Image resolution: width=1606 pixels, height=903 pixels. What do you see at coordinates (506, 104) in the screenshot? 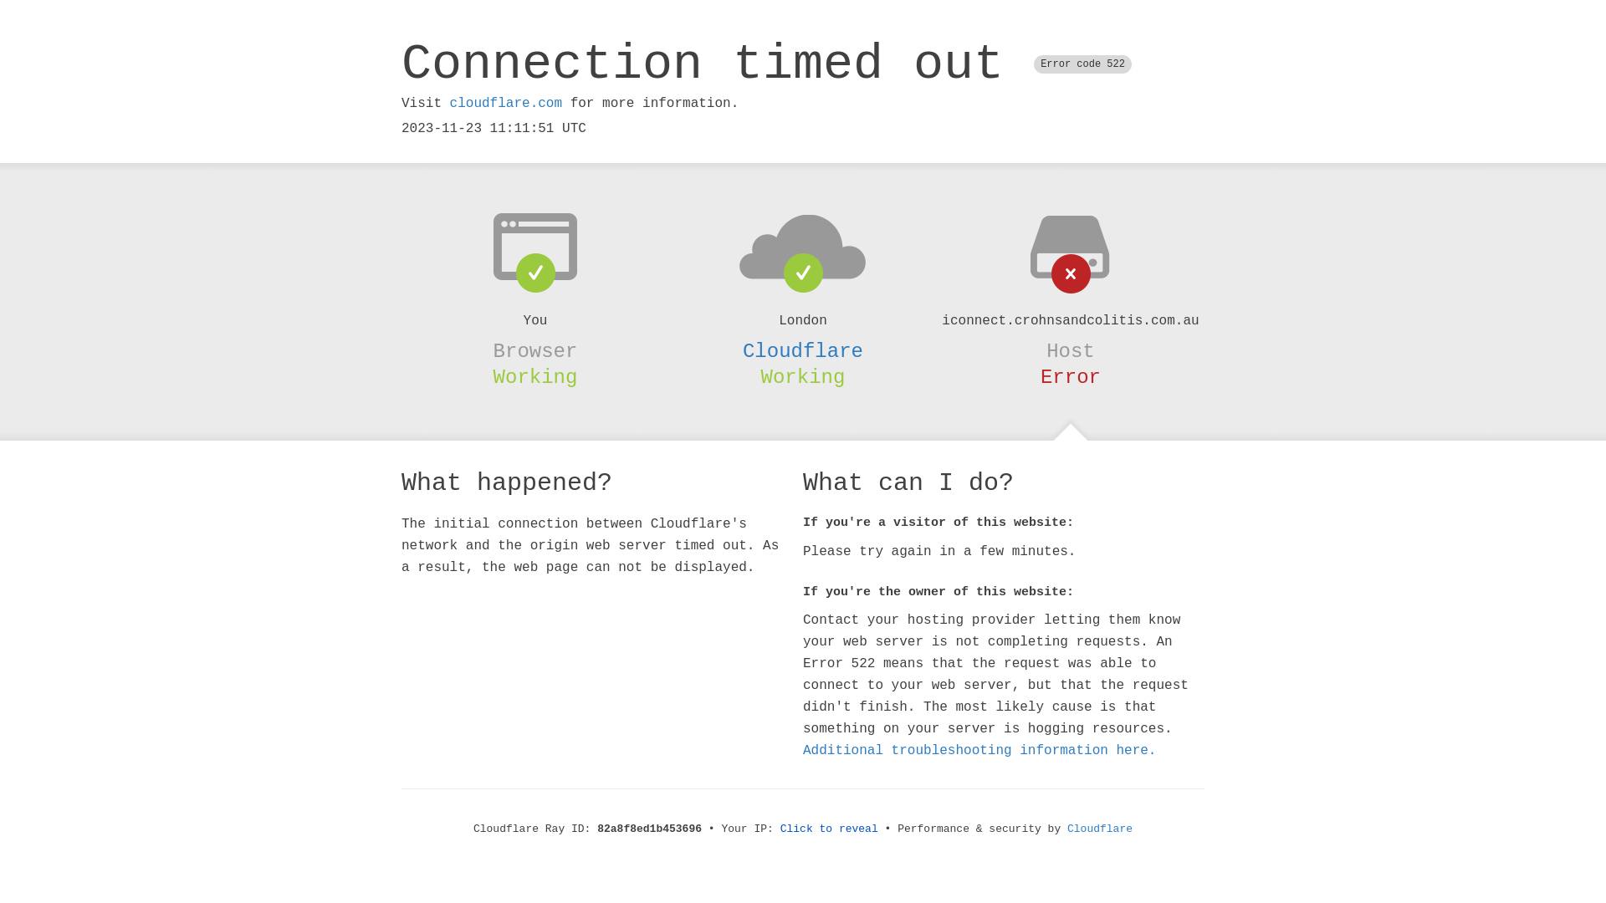
I see `cloudflare.com` at bounding box center [506, 104].